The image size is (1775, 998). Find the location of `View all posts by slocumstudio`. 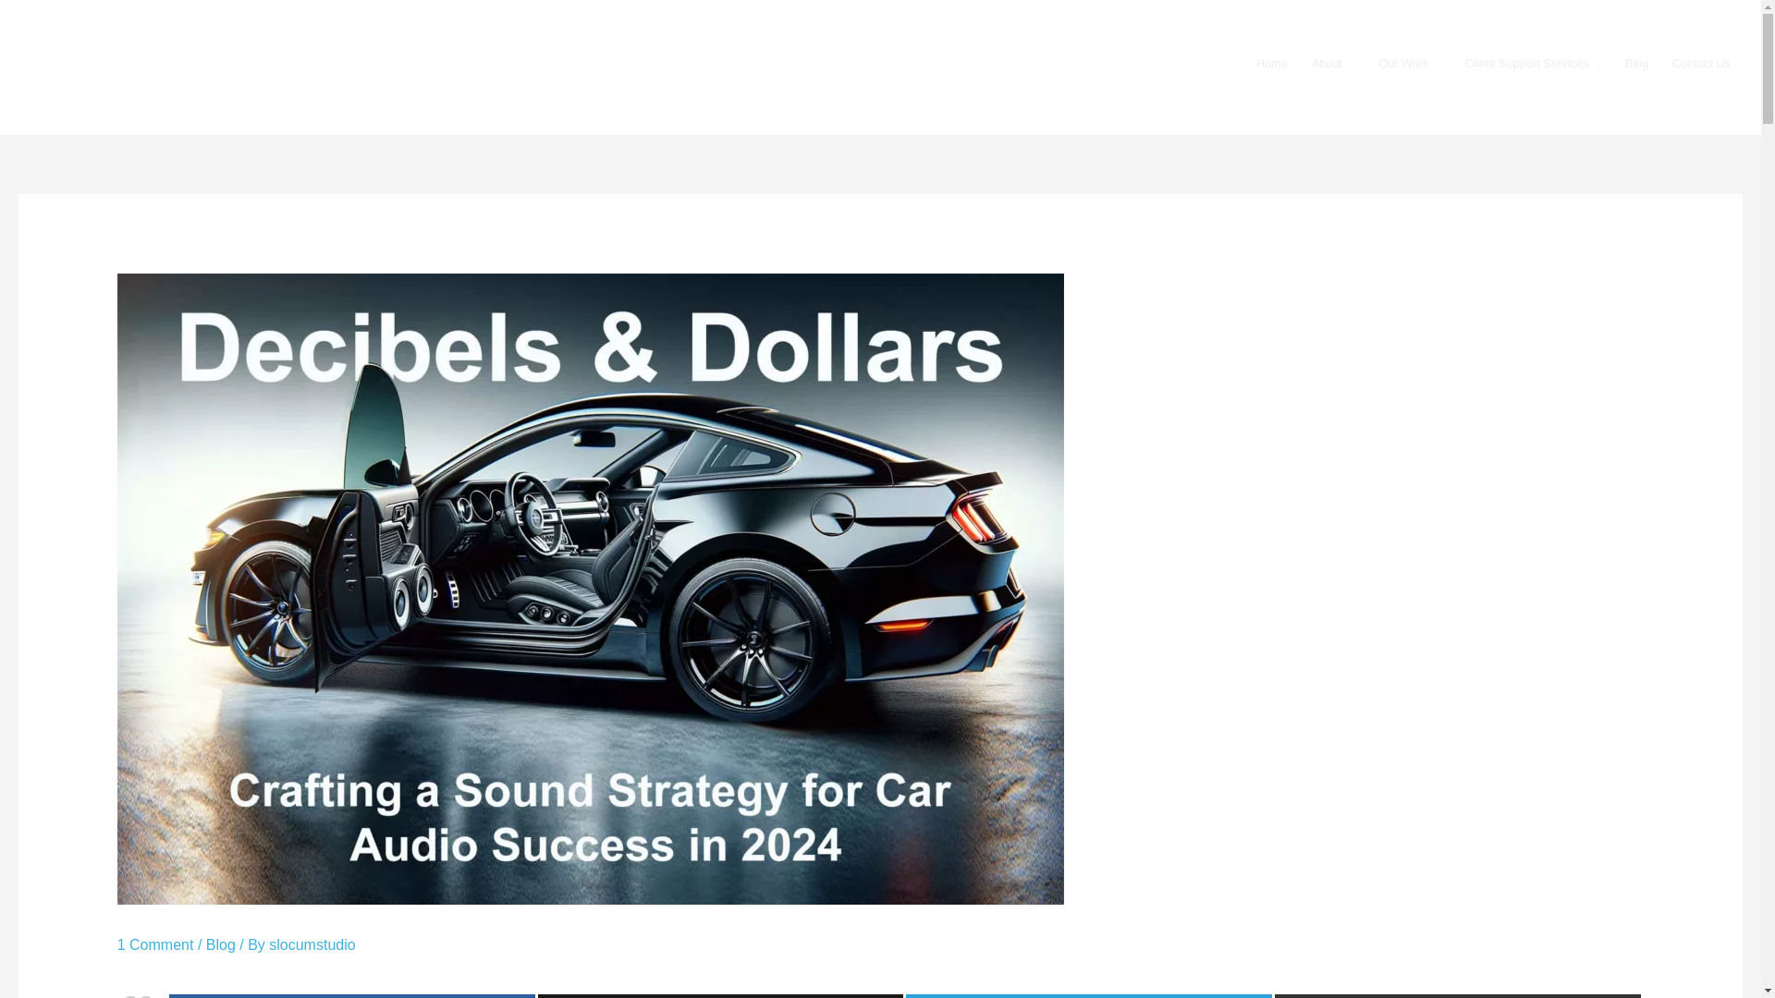

View all posts by slocumstudio is located at coordinates (312, 944).